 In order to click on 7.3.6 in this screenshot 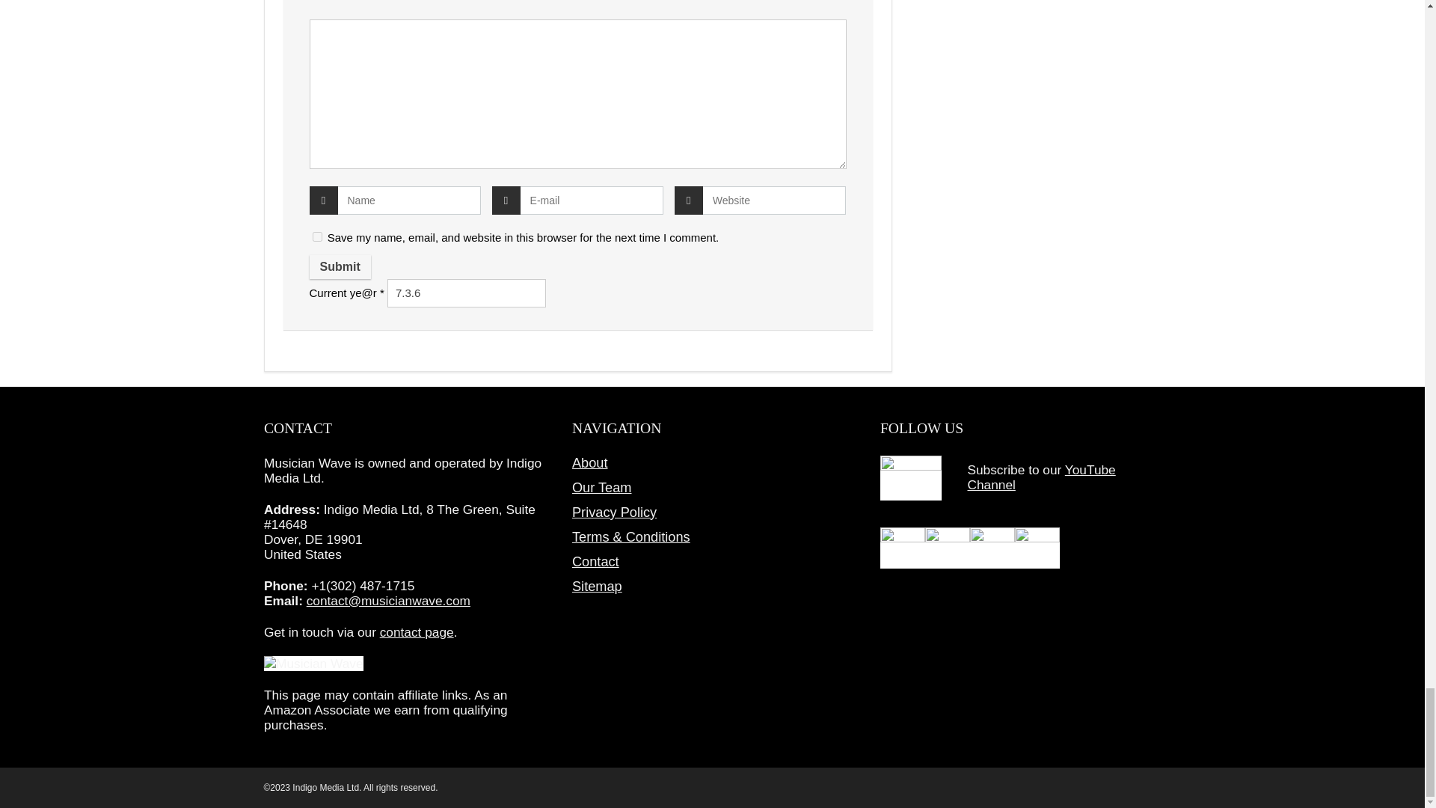, I will do `click(467, 293)`.